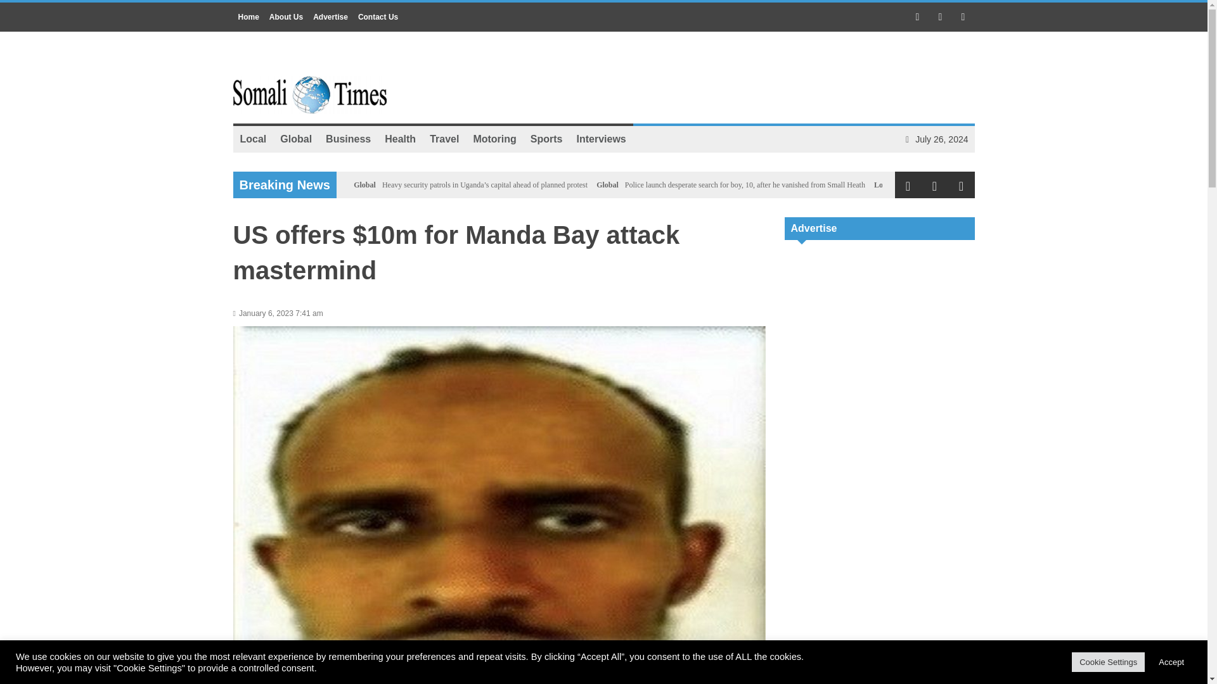 The image size is (1217, 684). I want to click on Advertise, so click(330, 16).